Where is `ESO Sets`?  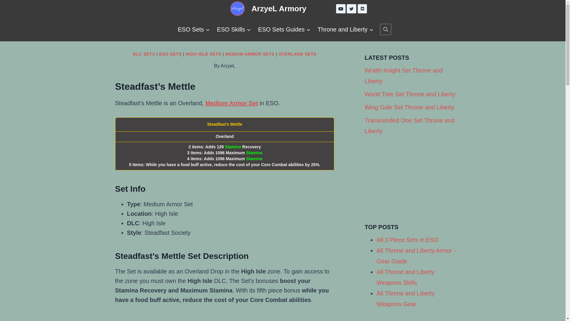
ESO Sets is located at coordinates (194, 29).